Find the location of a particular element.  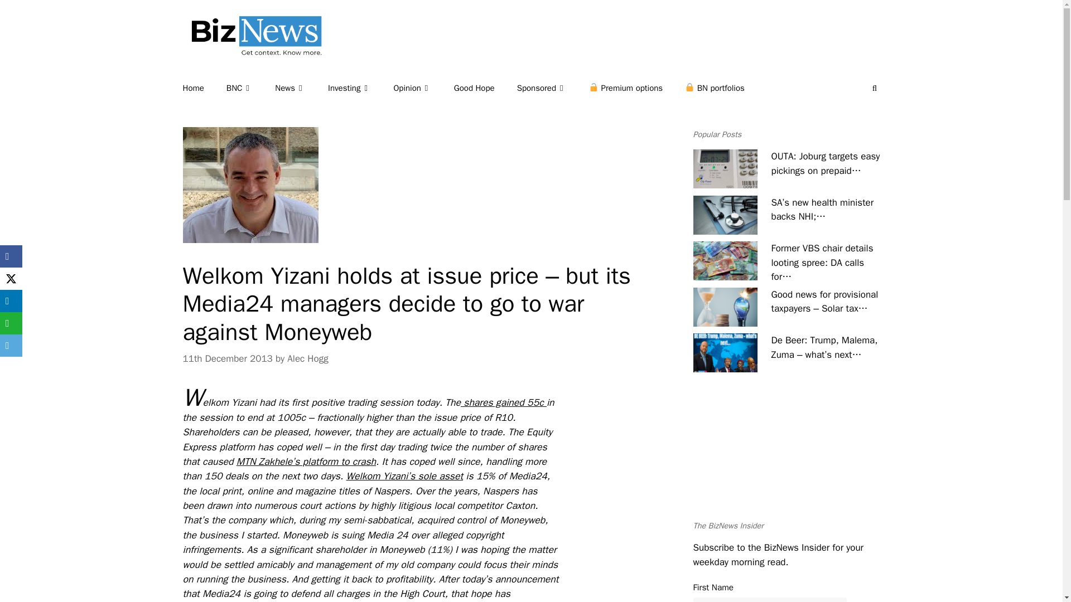

BNC is located at coordinates (250, 88).